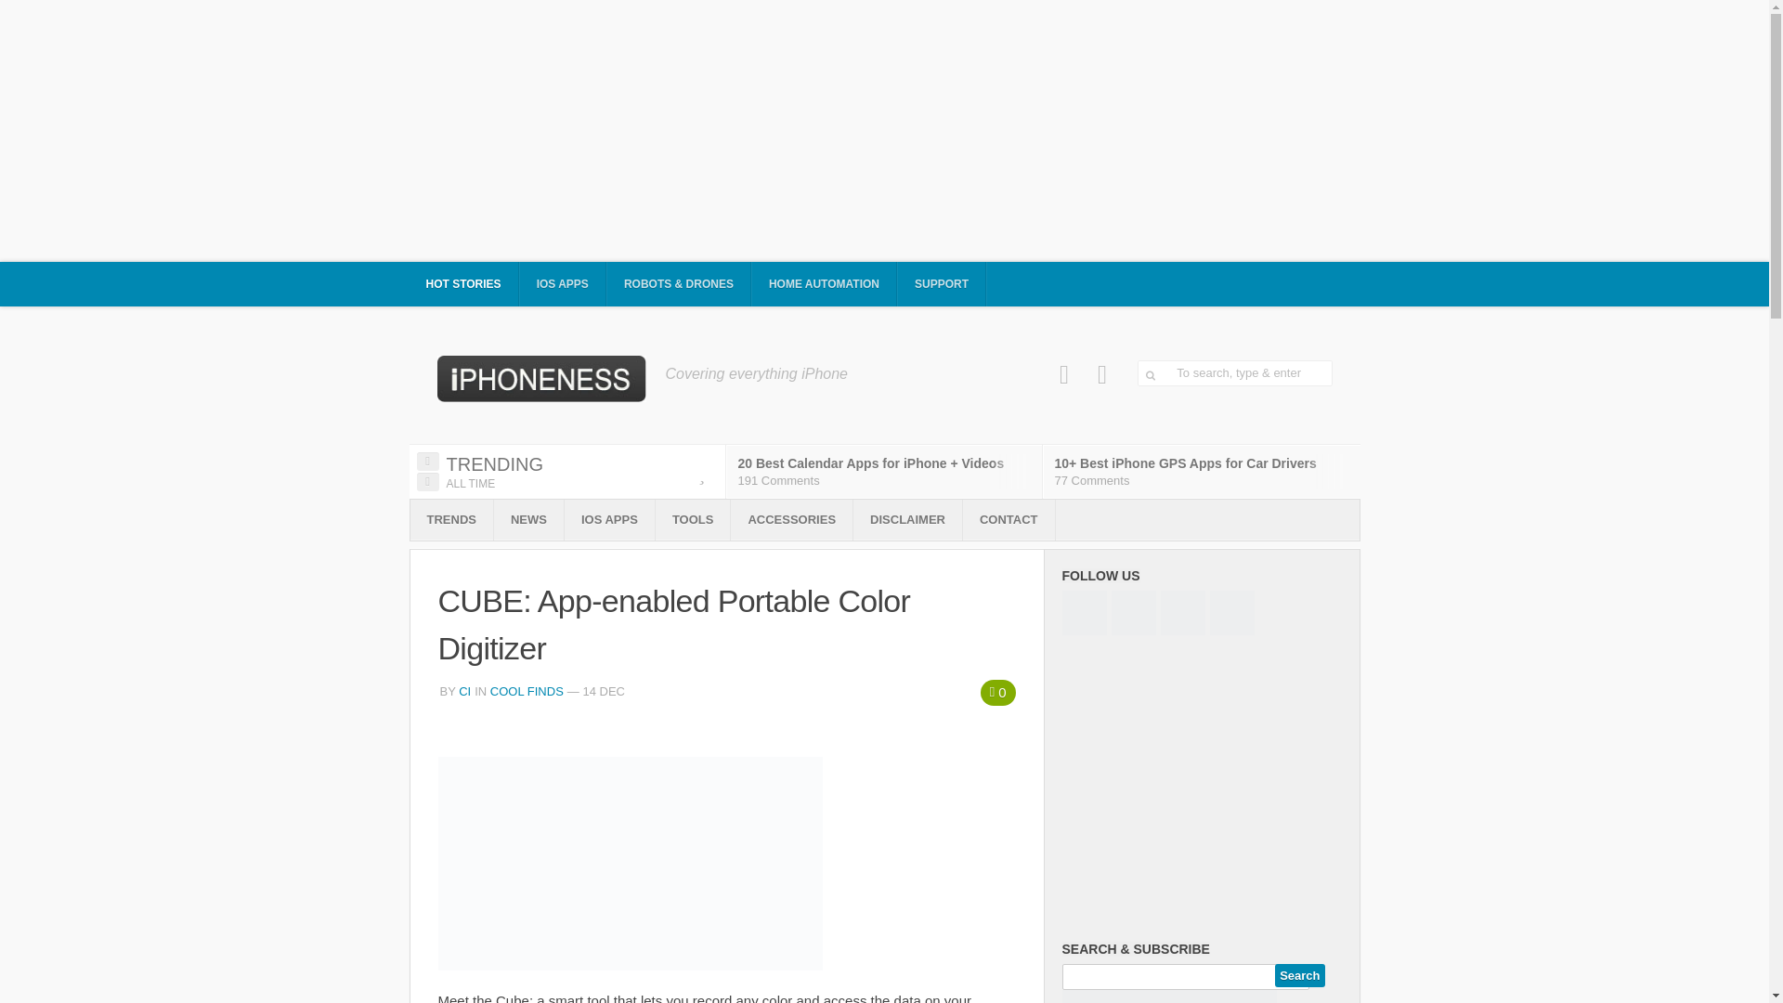 The height and width of the screenshot is (1003, 1783). Describe the element at coordinates (563, 284) in the screenshot. I see `IOS APPS` at that location.